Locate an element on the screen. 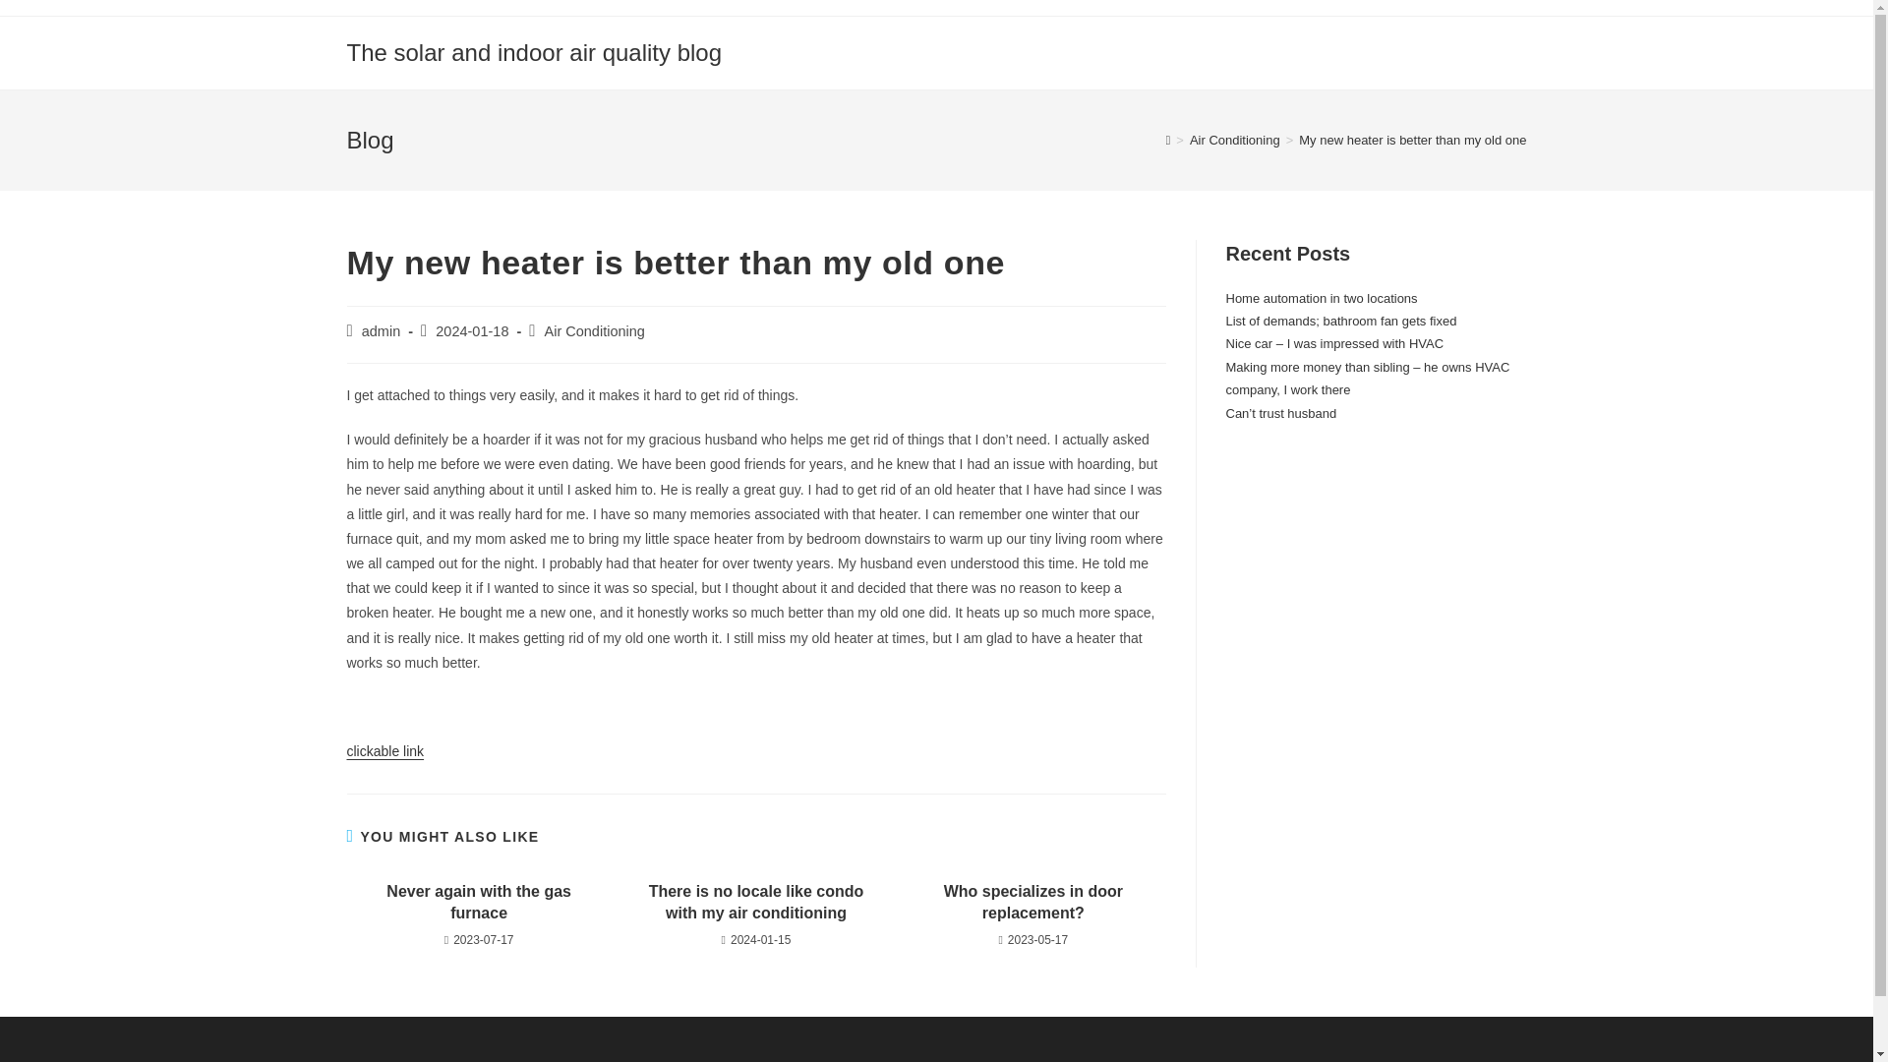 This screenshot has height=1062, width=1888. Never again with the gas furnace is located at coordinates (478, 903).